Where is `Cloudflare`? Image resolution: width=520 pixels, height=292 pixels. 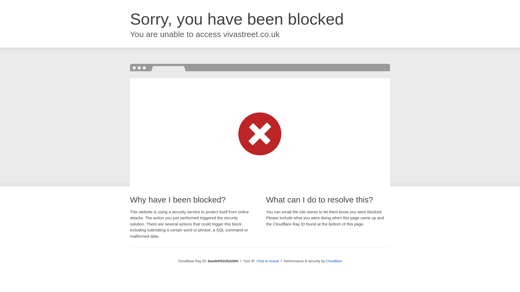 Cloudflare is located at coordinates (334, 261).